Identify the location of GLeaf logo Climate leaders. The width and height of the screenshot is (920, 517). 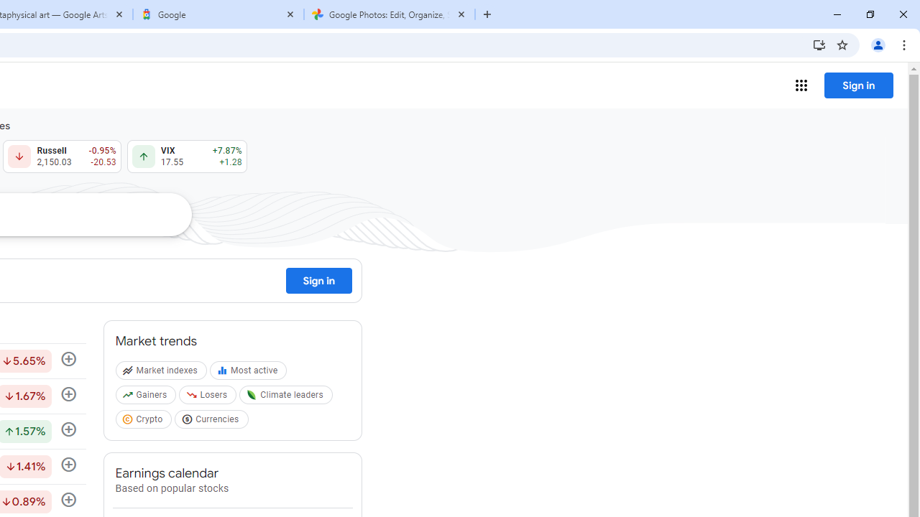
(287, 398).